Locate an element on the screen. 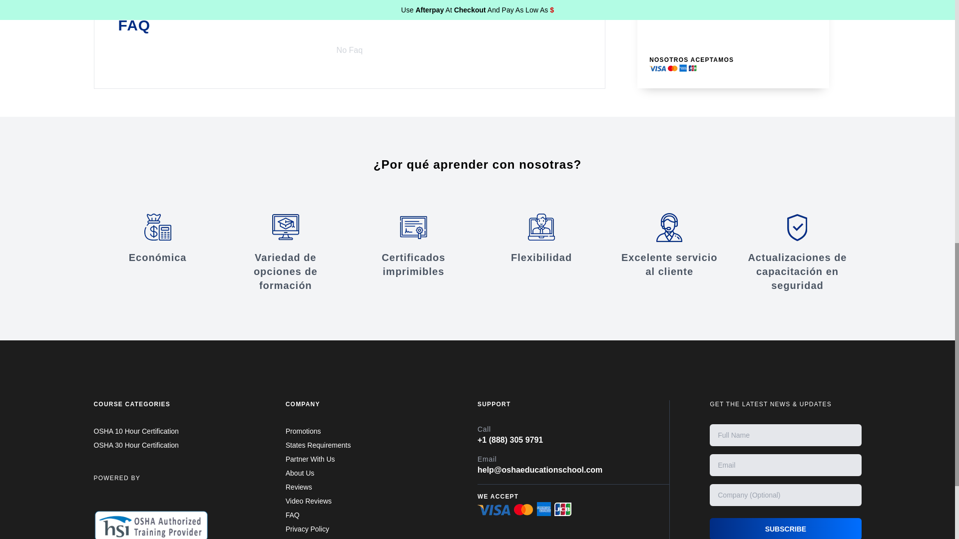 The image size is (959, 539). Flexibilidad is located at coordinates (541, 239).